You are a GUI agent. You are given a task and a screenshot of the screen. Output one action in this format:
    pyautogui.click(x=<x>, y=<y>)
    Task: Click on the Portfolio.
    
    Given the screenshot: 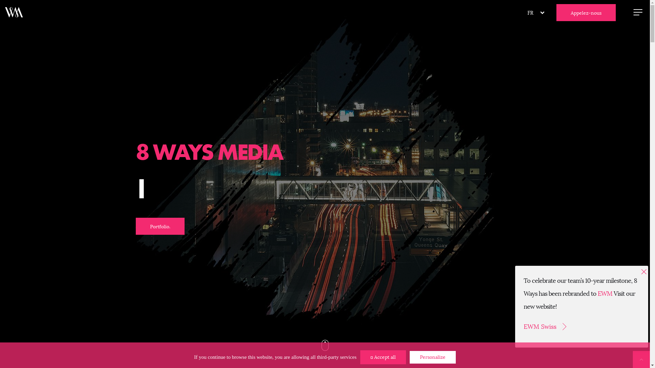 What is the action you would take?
    pyautogui.click(x=160, y=226)
    